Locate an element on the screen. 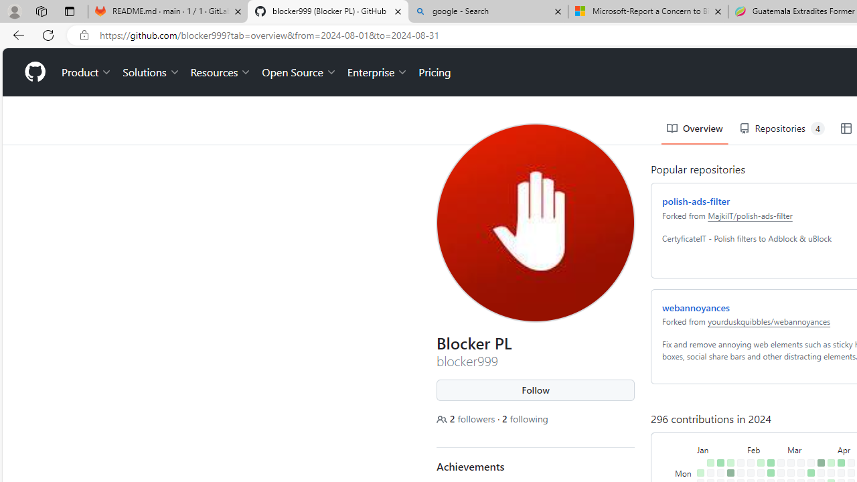 The image size is (857, 482). No contributions on January 23rd. is located at coordinates (728, 434).